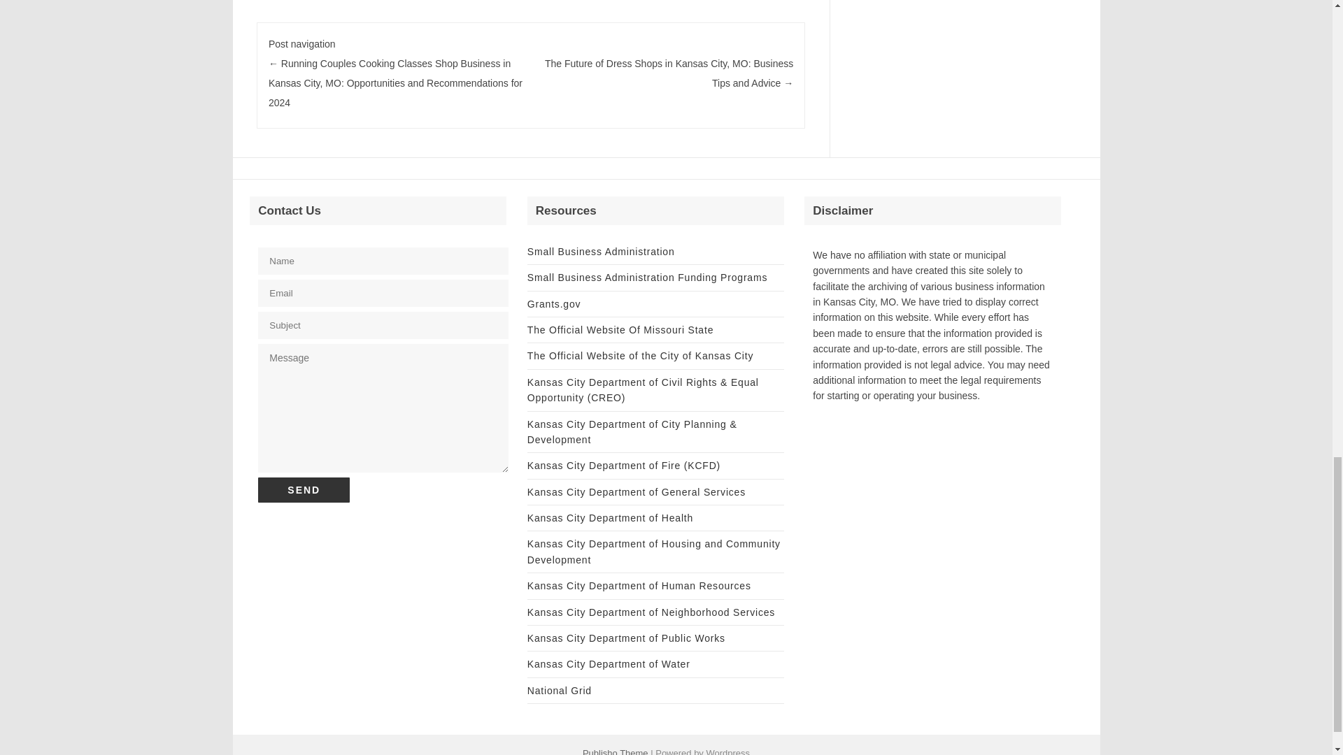 The height and width of the screenshot is (755, 1343). I want to click on Small Business Administration Funding Programs, so click(647, 277).